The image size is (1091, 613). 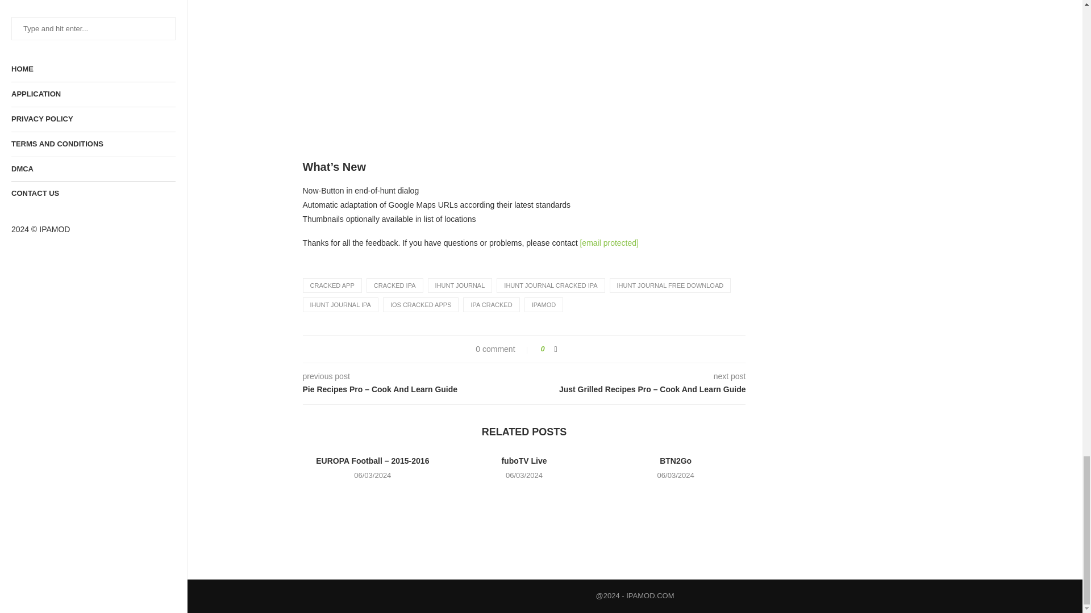 I want to click on IOS CRACKED APPS, so click(x=420, y=304).